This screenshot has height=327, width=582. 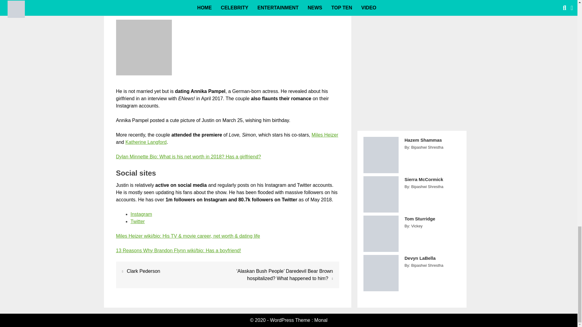 I want to click on Miles Heizer, so click(x=188, y=236).